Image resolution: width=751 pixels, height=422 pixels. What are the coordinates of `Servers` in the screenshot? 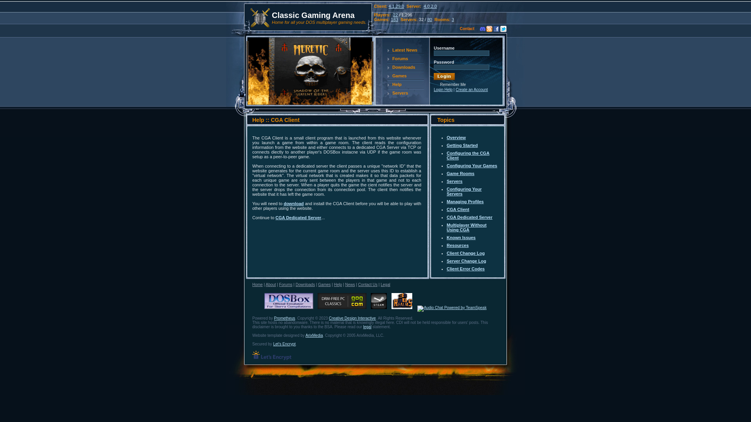 It's located at (391, 93).